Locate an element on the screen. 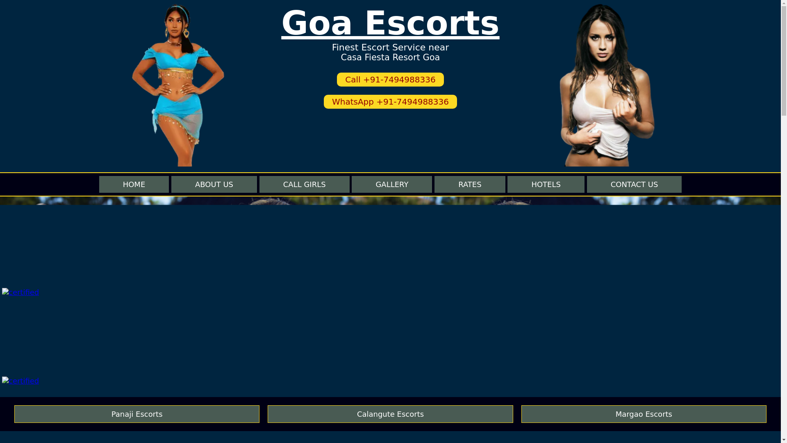 This screenshot has height=443, width=787. RATES is located at coordinates (470, 184).